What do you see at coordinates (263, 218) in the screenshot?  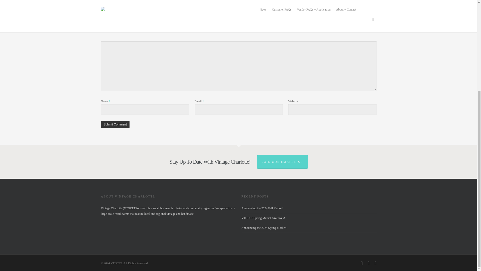 I see `VTGCLT Spring Market Giveaway!` at bounding box center [263, 218].